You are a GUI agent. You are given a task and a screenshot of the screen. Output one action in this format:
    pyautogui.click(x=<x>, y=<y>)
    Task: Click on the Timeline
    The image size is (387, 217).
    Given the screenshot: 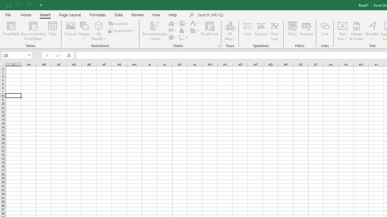 What is the action you would take?
    pyautogui.click(x=306, y=31)
    